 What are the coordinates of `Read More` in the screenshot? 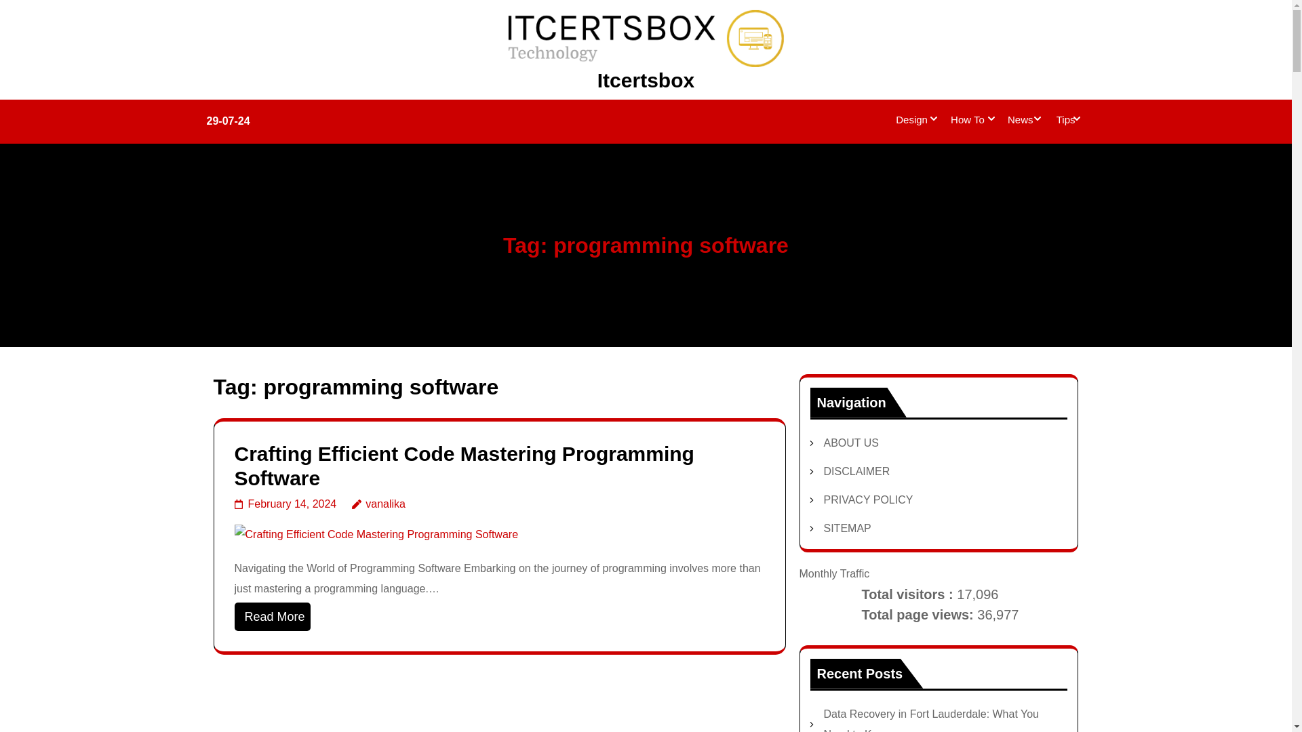 It's located at (273, 616).